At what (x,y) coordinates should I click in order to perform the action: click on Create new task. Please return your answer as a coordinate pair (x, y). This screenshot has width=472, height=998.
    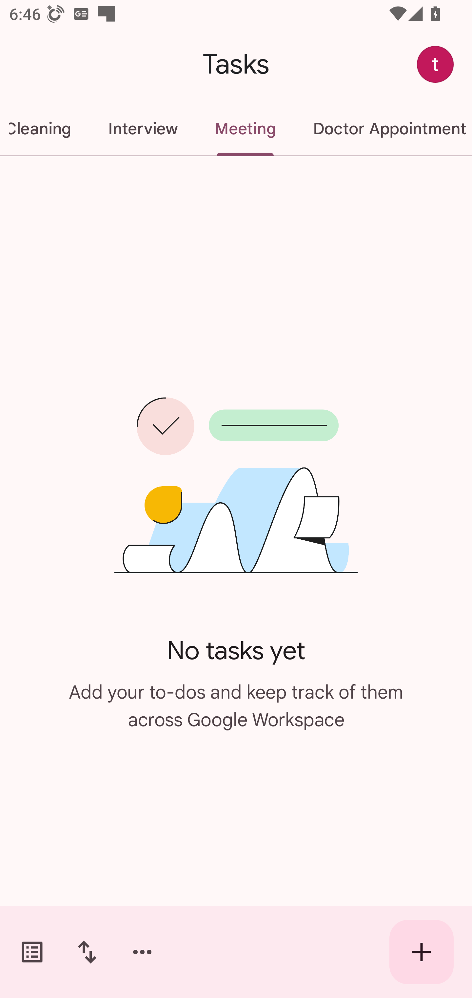
    Looking at the image, I should click on (422, 952).